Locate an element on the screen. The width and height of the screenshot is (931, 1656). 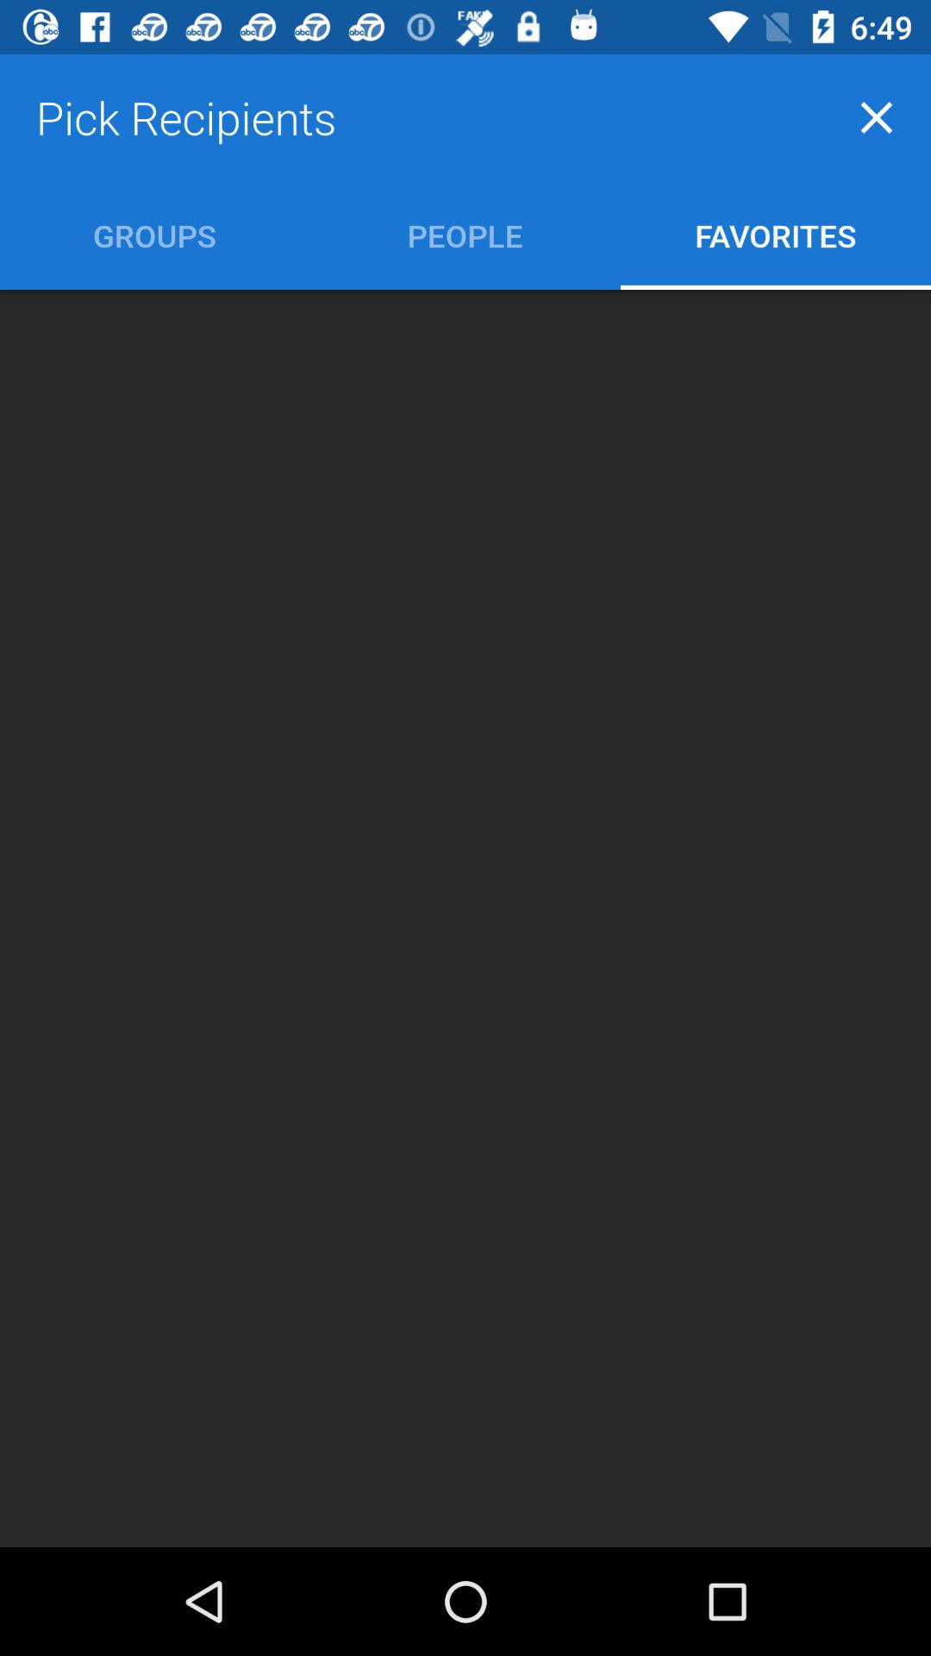
open icon next to people item is located at coordinates (776, 235).